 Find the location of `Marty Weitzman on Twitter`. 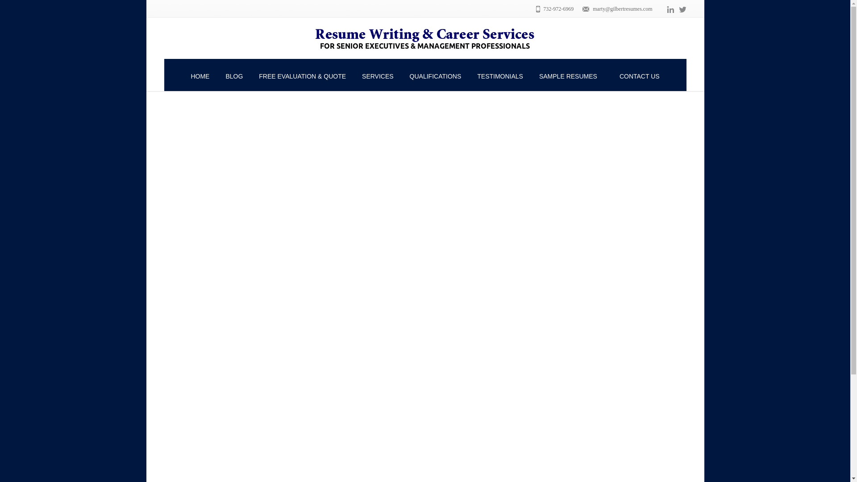

Marty Weitzman on Twitter is located at coordinates (683, 9).